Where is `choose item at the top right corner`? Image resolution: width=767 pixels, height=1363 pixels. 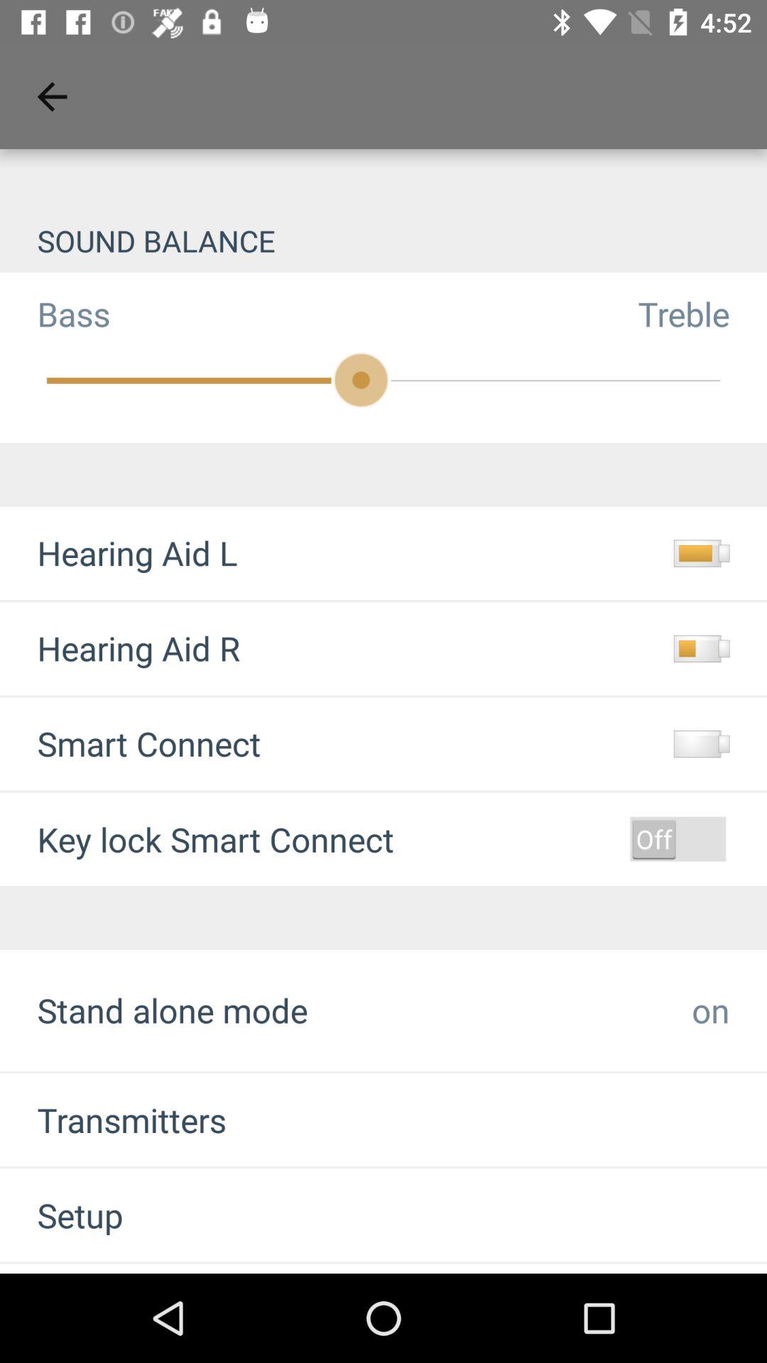
choose item at the top right corner is located at coordinates (702, 314).